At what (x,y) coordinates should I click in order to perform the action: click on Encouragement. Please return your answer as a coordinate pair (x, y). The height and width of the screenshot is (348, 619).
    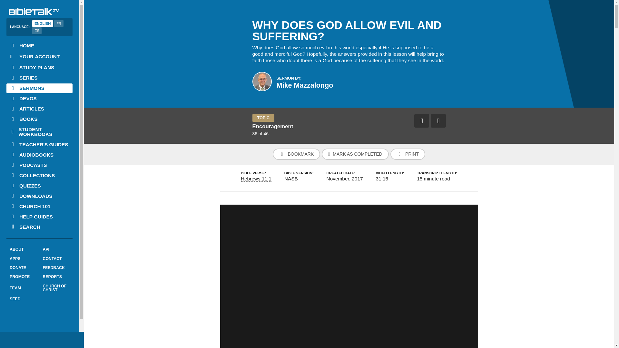
    Looking at the image, I should click on (272, 126).